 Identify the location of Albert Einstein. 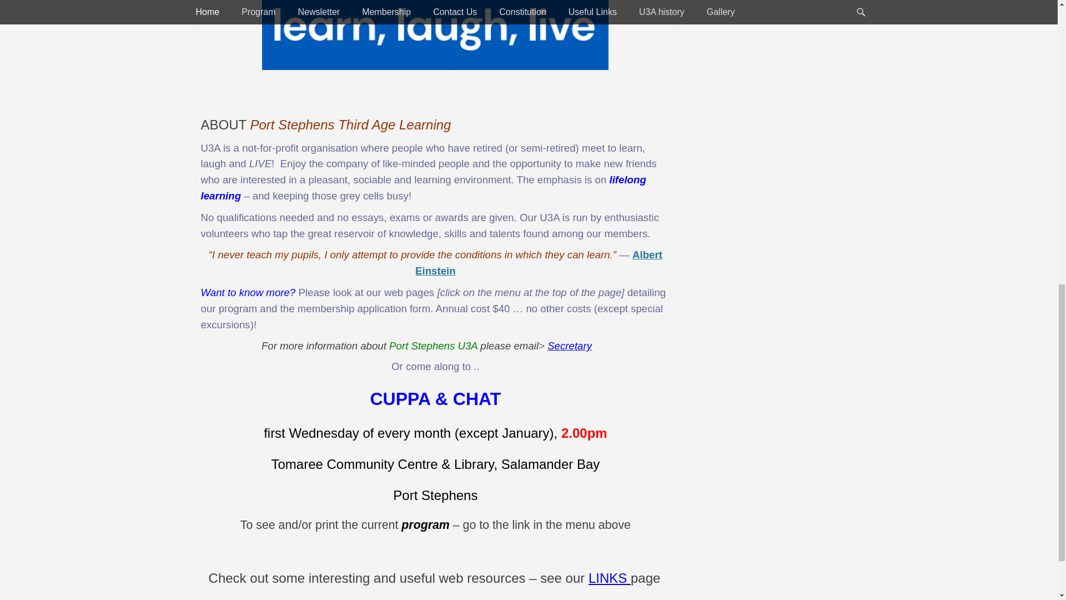
(539, 262).